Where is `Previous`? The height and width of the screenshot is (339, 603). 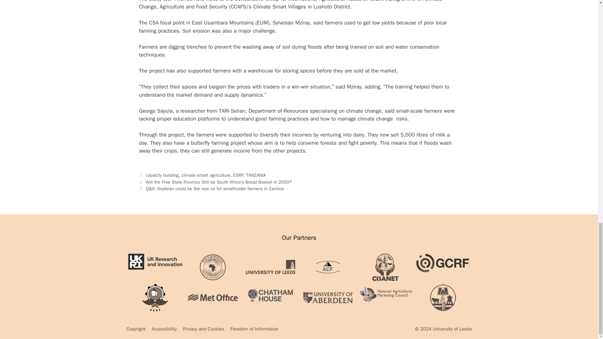
Previous is located at coordinates (215, 182).